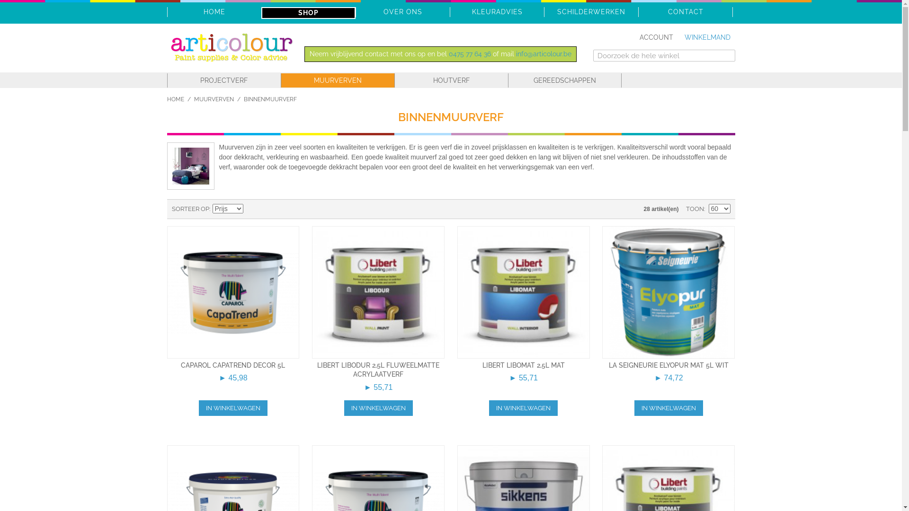 The height and width of the screenshot is (511, 909). What do you see at coordinates (725, 59) in the screenshot?
I see `Zoeken` at bounding box center [725, 59].